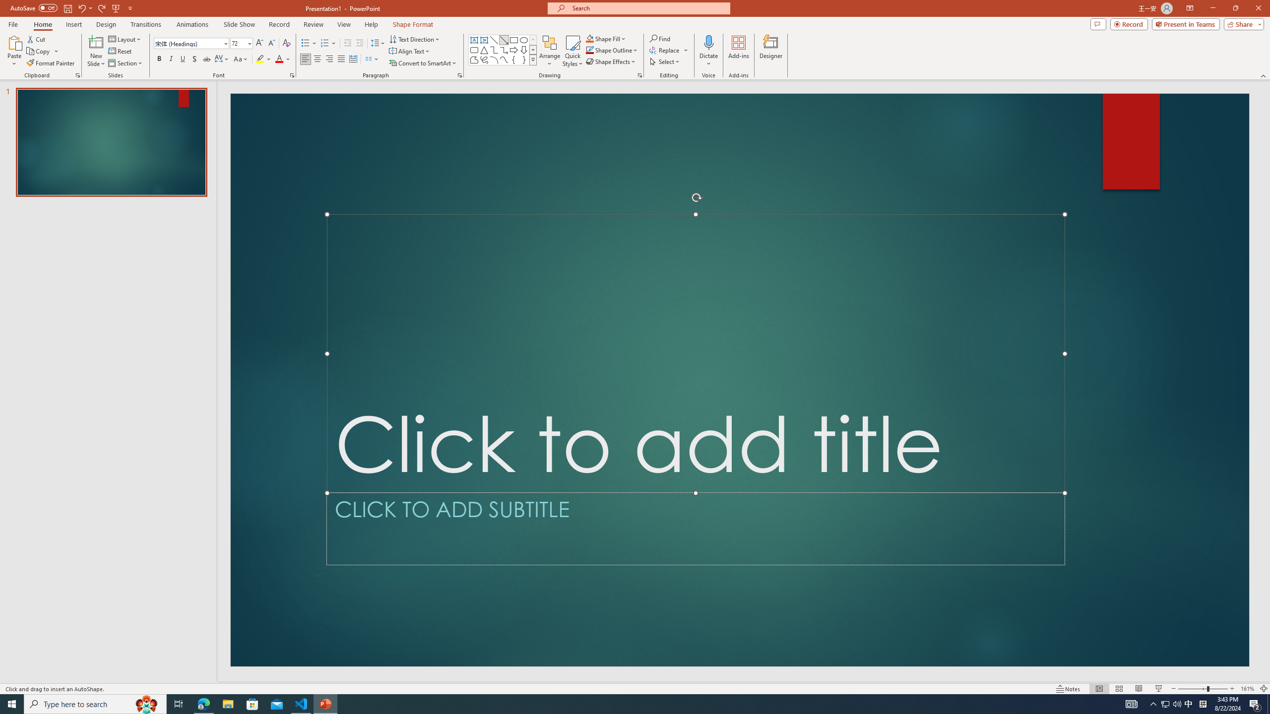 This screenshot has height=714, width=1270. What do you see at coordinates (589, 39) in the screenshot?
I see `Shape Fill Orange, Accent 2` at bounding box center [589, 39].